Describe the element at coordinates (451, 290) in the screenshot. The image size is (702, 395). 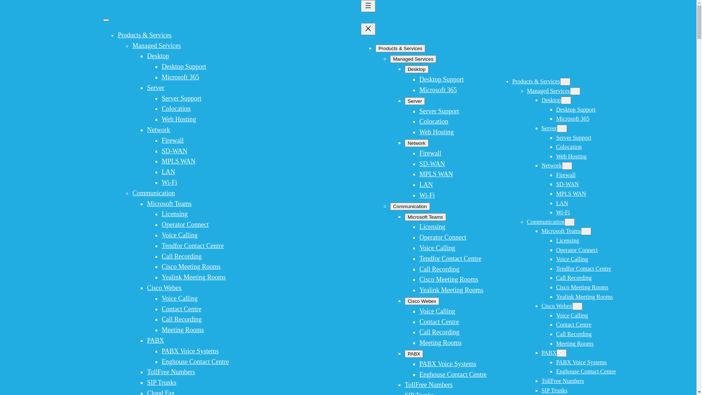
I see `Yealink Meeting Rooms` at that location.